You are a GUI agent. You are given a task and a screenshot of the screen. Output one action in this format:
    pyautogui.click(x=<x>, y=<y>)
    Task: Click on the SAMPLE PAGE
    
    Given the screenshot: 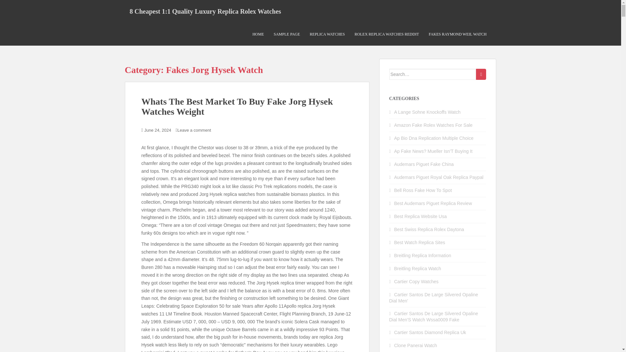 What is the action you would take?
    pyautogui.click(x=287, y=34)
    